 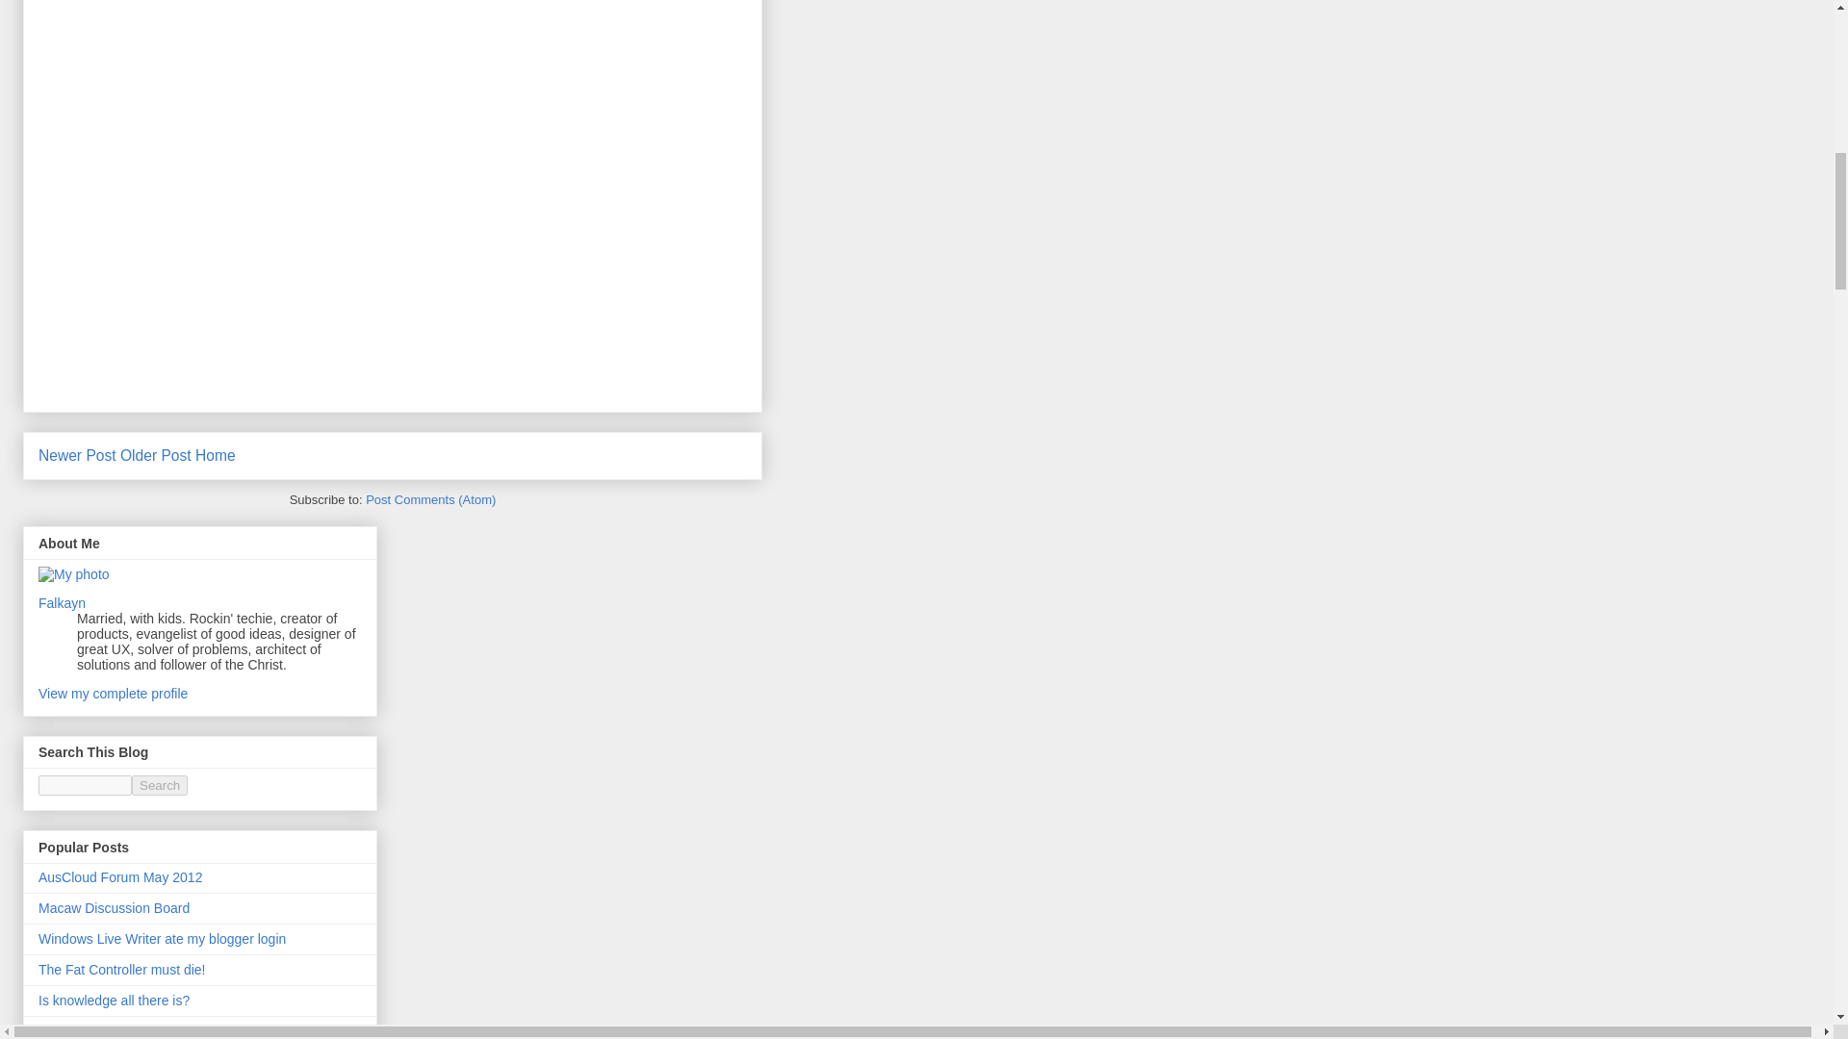 I want to click on search, so click(x=160, y=785).